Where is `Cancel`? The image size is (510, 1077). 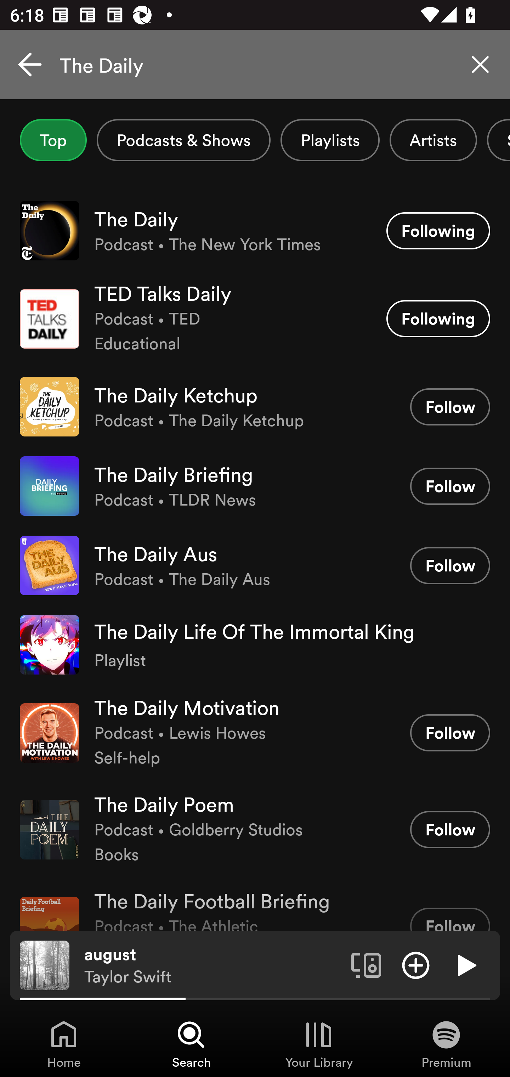
Cancel is located at coordinates (30, 64).